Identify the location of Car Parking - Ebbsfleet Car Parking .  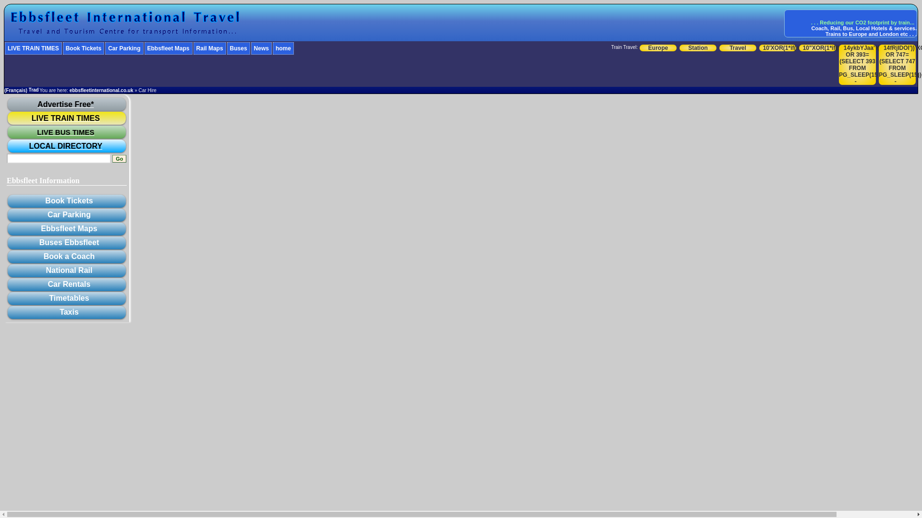
(124, 48).